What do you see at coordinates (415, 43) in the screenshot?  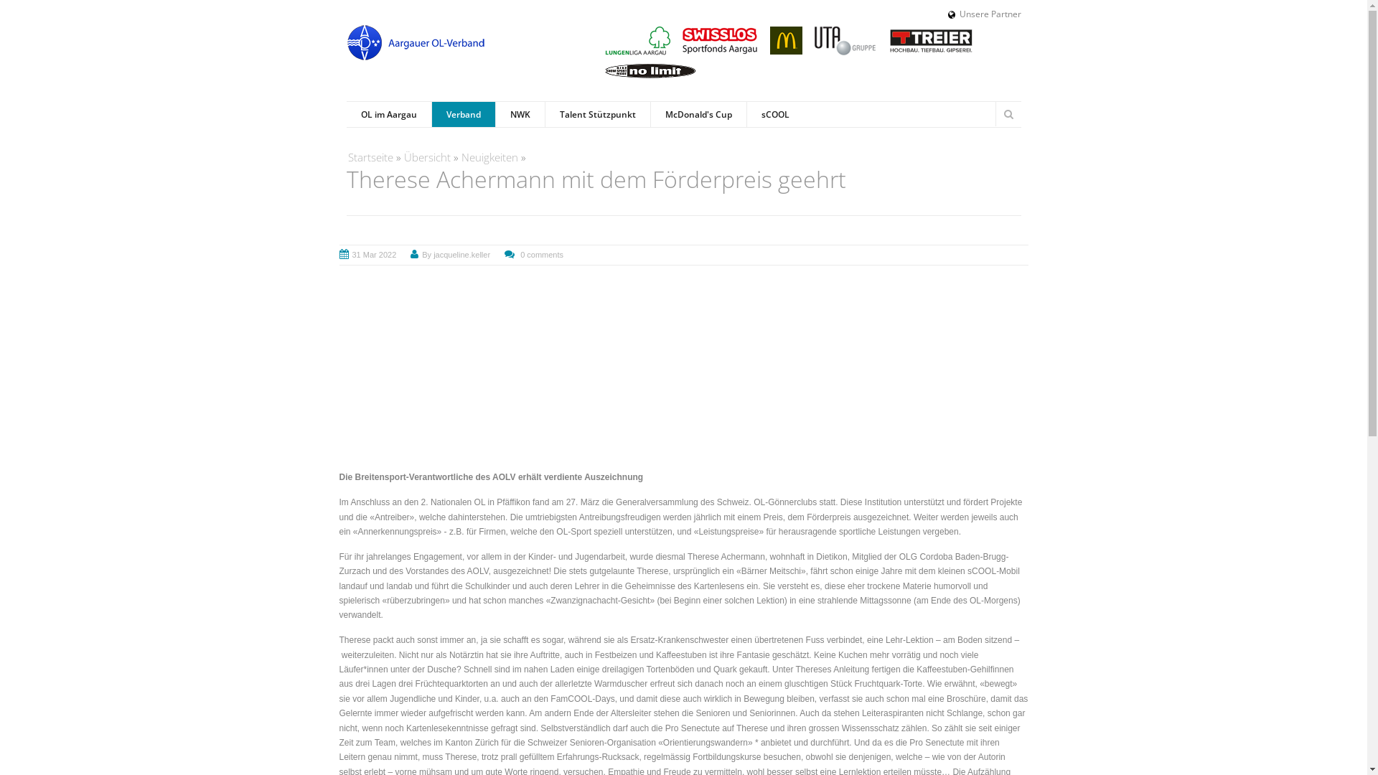 I see `Startseite` at bounding box center [415, 43].